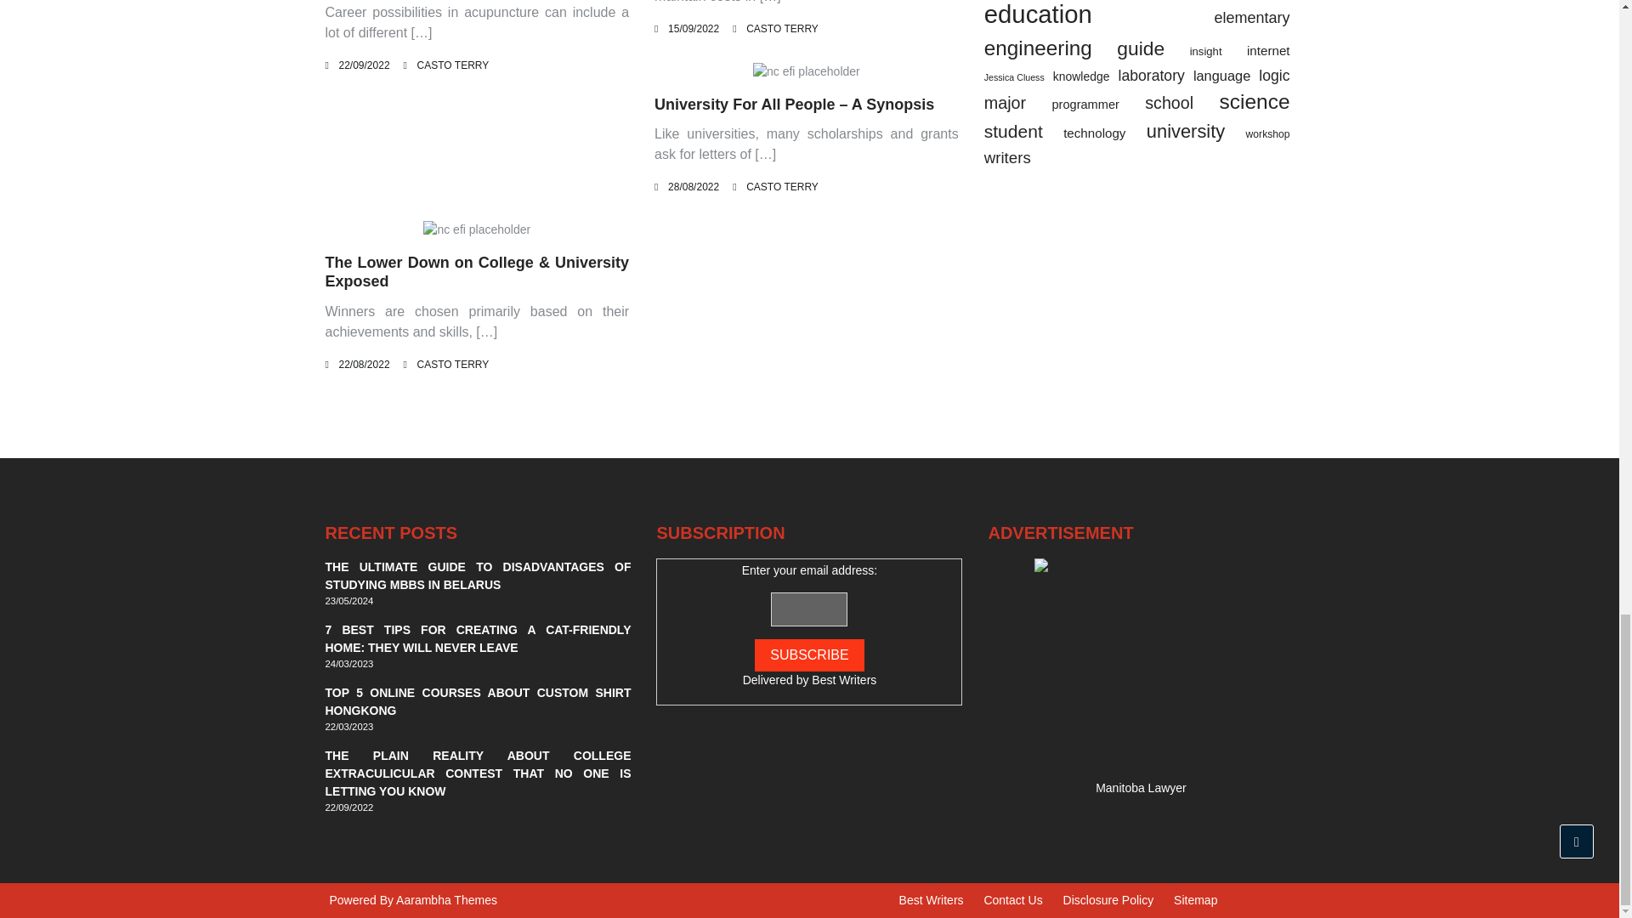 This screenshot has width=1632, height=918. I want to click on University For All People - A Synopsis 7, so click(806, 71).